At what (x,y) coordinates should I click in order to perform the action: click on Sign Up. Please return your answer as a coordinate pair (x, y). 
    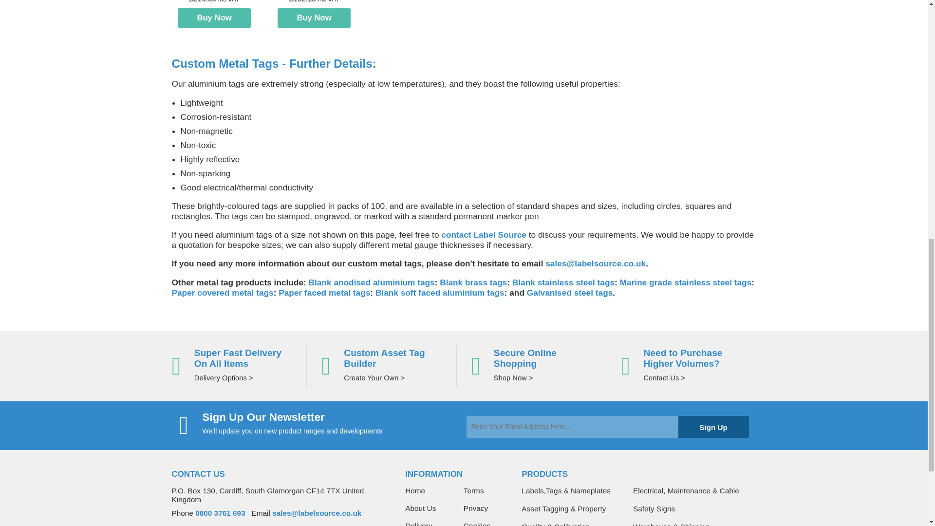
    Looking at the image, I should click on (713, 427).